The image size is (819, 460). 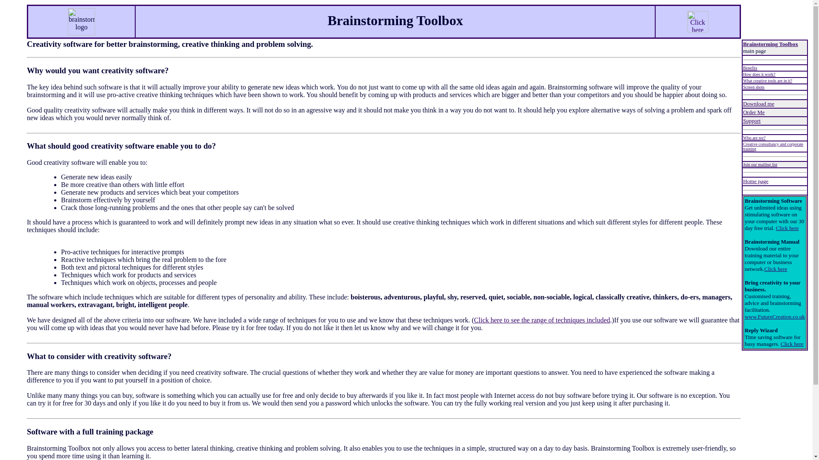 What do you see at coordinates (750, 68) in the screenshot?
I see `Benefits` at bounding box center [750, 68].